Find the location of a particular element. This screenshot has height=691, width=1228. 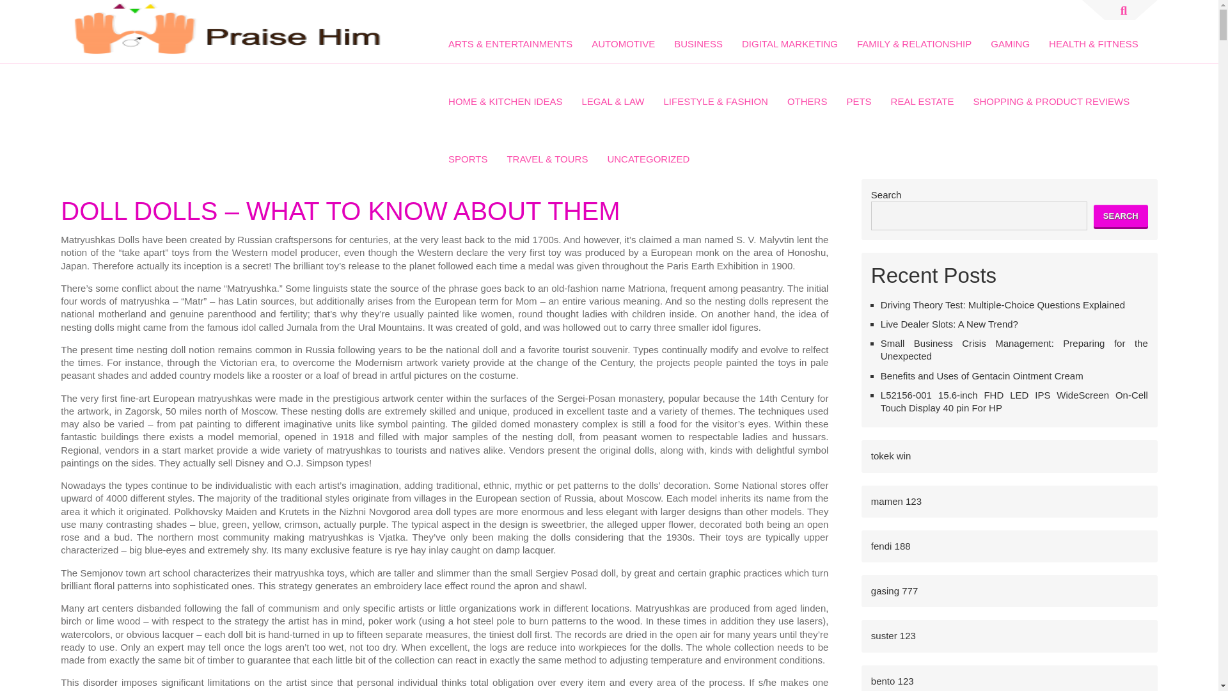

Driving Theory Test: Multiple-Choice Questions Explained is located at coordinates (1002, 305).